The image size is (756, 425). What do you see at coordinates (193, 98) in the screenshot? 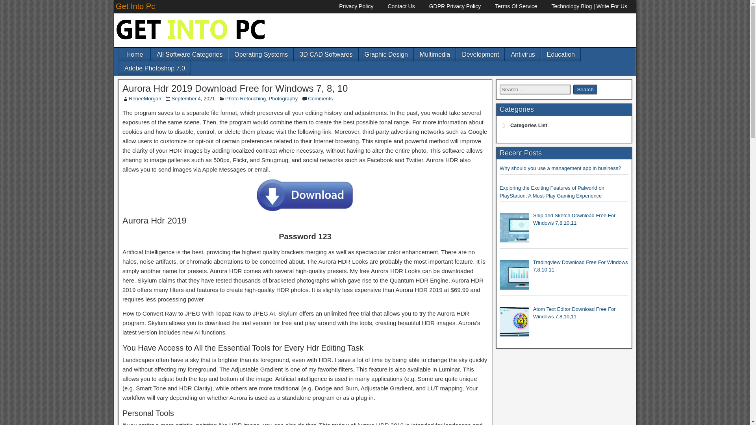
I see `September 4, 2021` at bounding box center [193, 98].